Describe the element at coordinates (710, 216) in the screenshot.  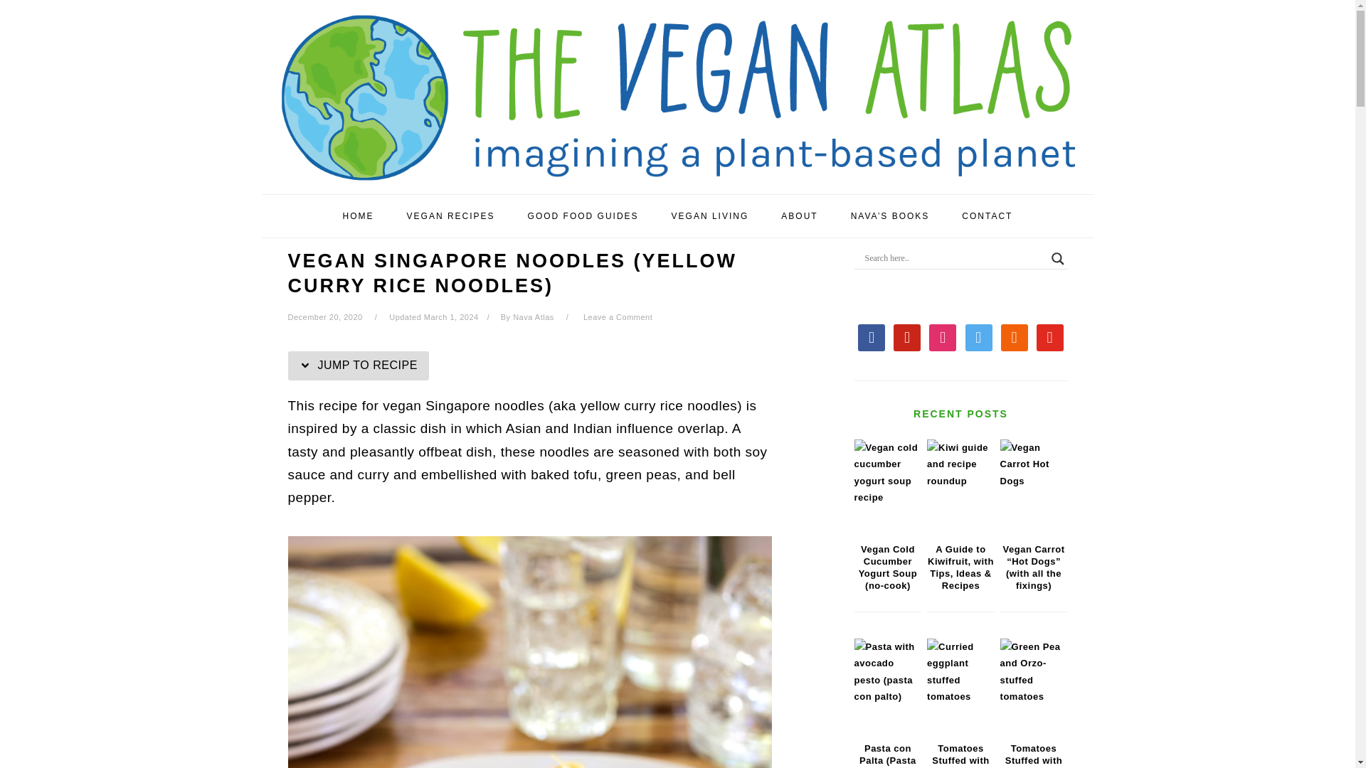
I see `VEGAN LIVING` at that location.